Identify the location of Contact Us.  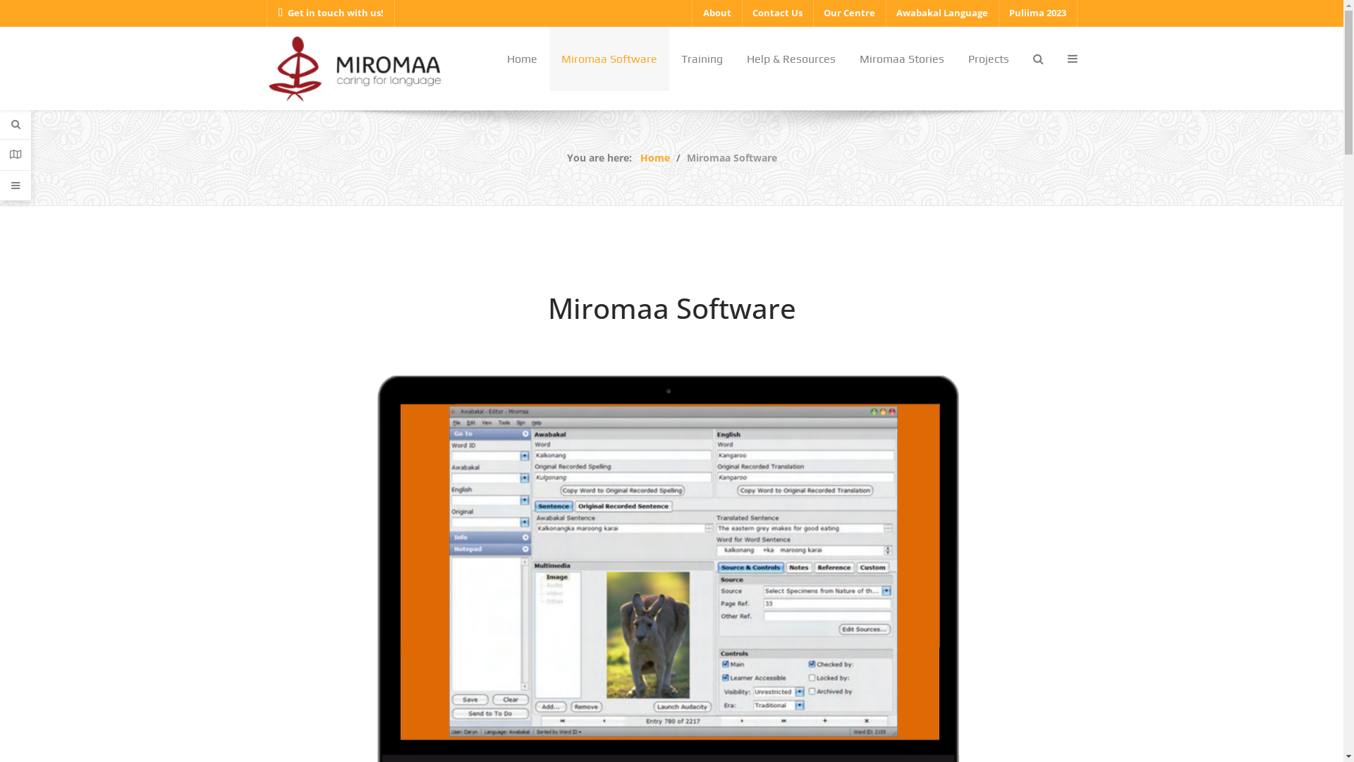
(989, 629).